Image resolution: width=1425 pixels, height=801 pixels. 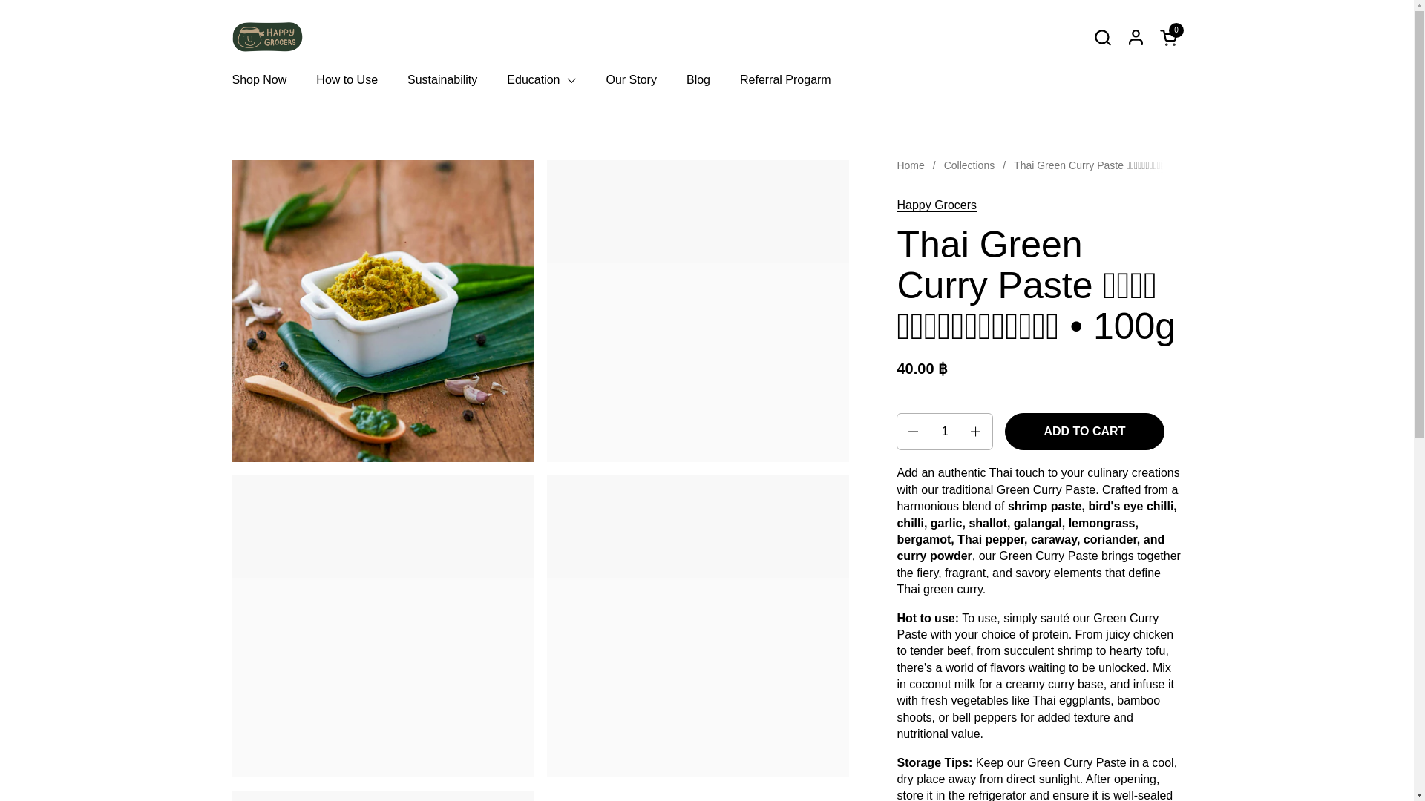 What do you see at coordinates (1101, 37) in the screenshot?
I see `Happy Grocers Thailand` at bounding box center [1101, 37].